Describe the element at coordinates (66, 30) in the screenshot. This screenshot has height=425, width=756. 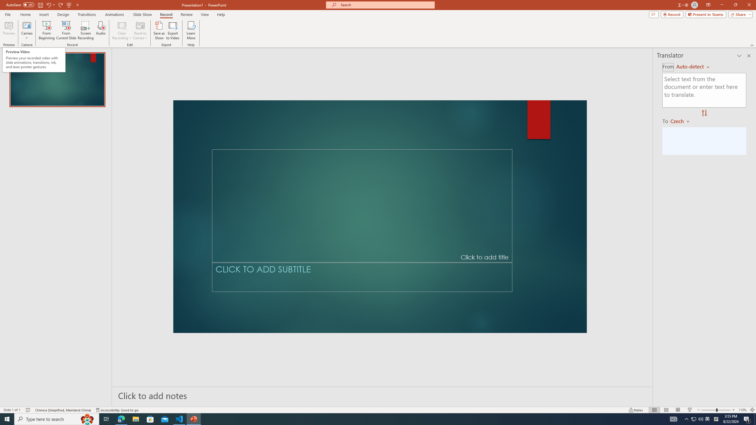
I see `From Current Slide...` at that location.